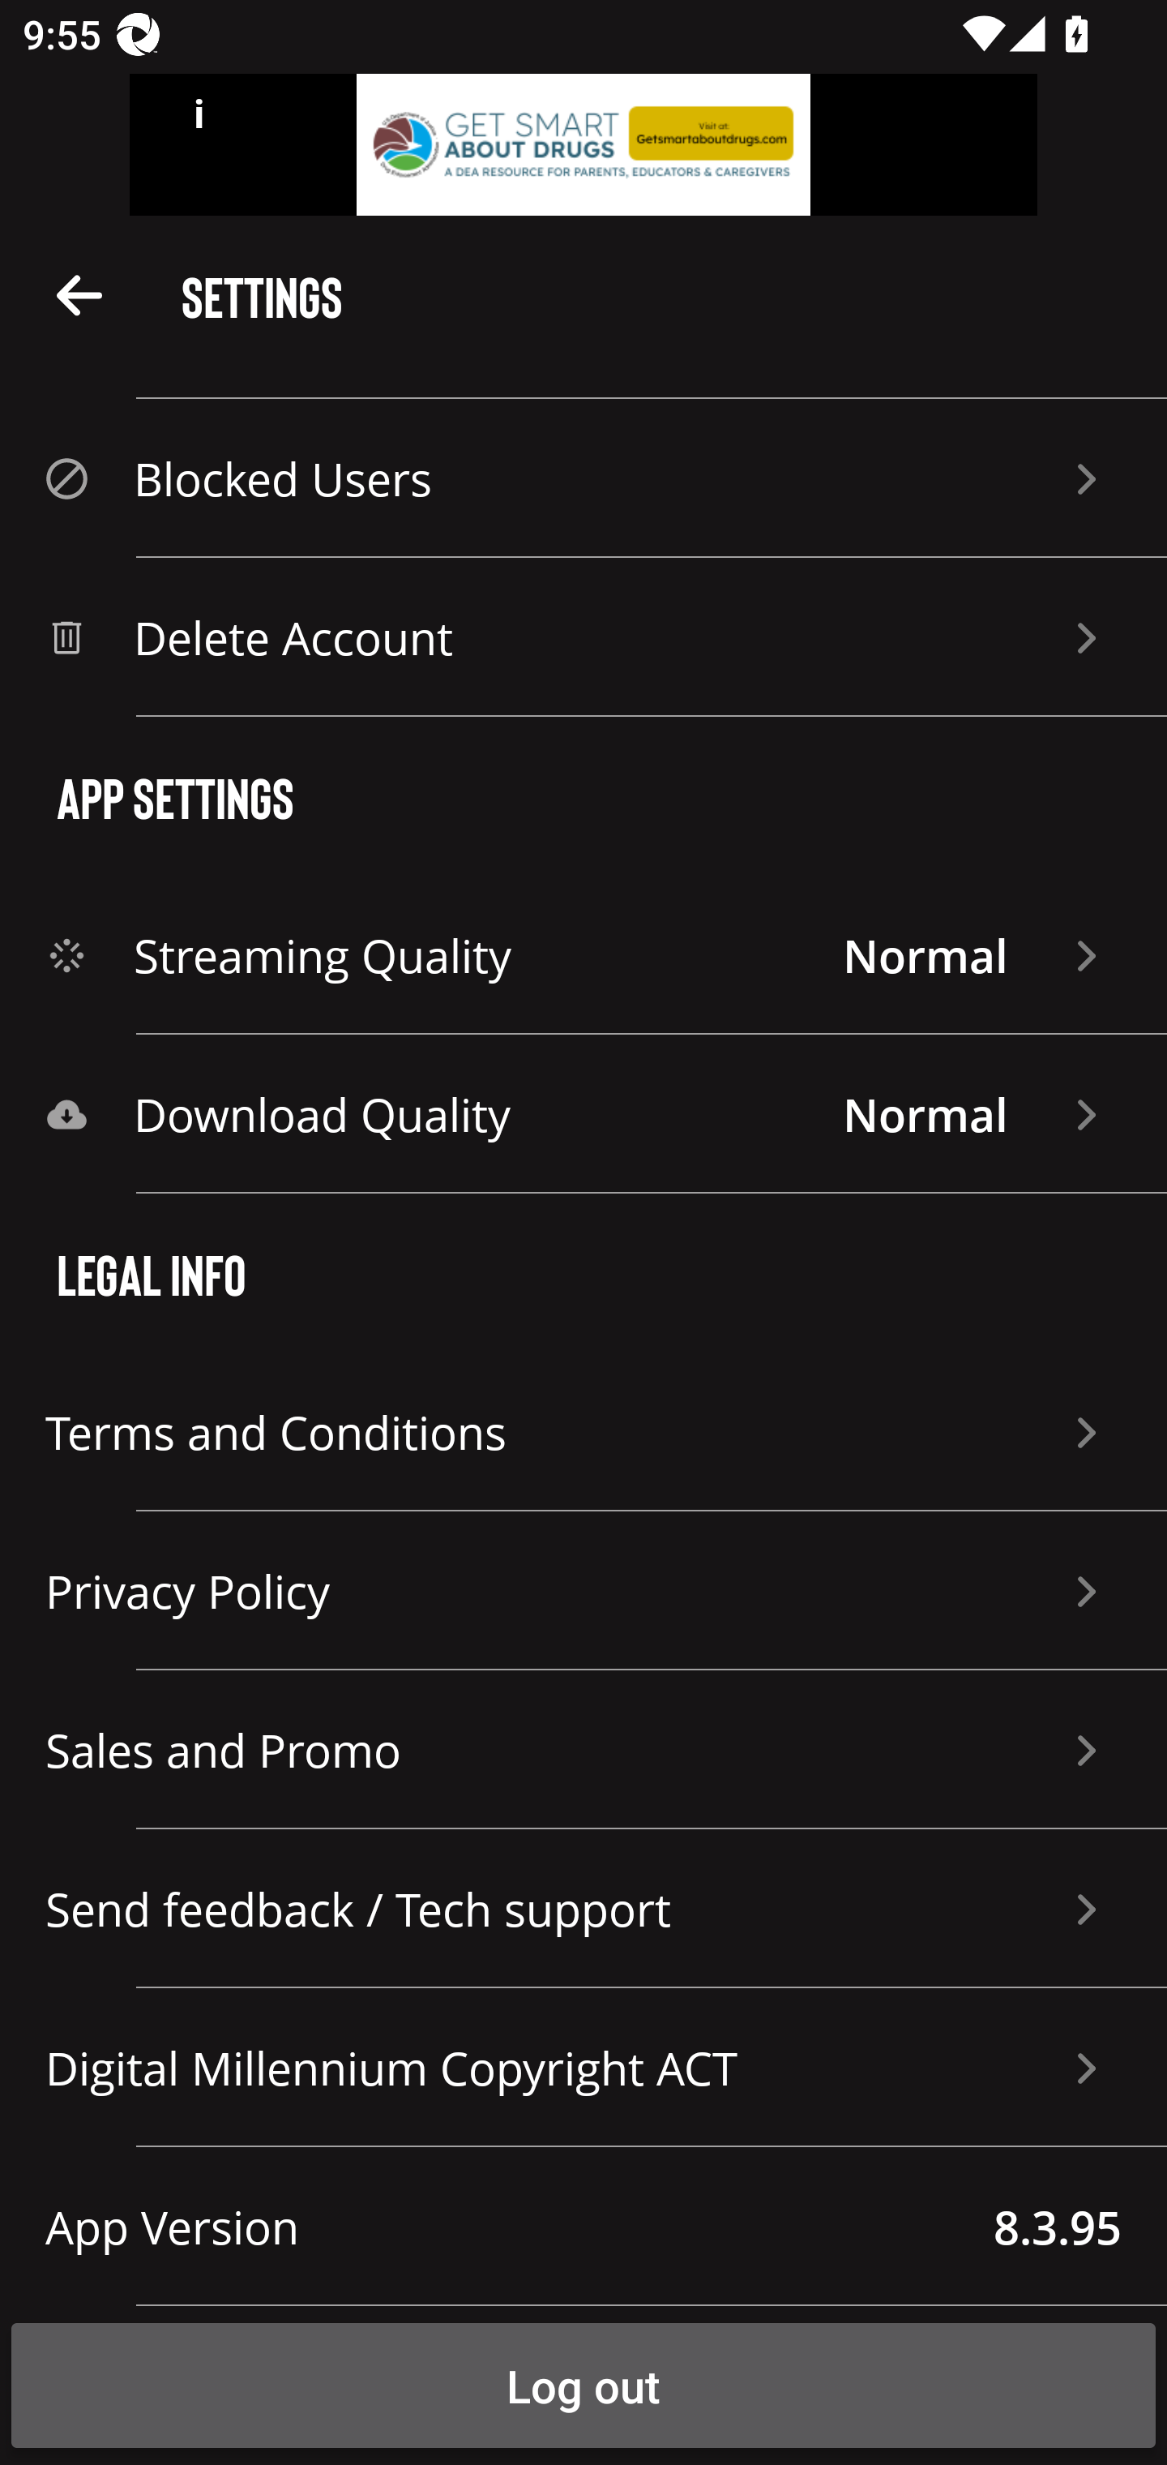  Describe the element at coordinates (583, 1750) in the screenshot. I see `Sales and Promo` at that location.